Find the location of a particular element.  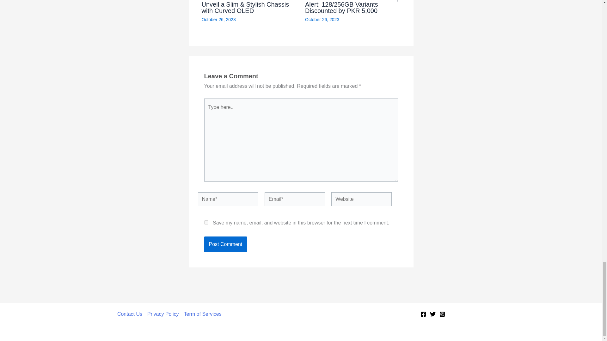

yes is located at coordinates (206, 222).